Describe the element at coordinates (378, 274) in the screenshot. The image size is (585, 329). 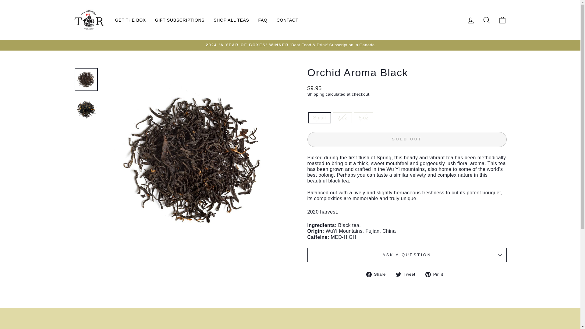
I see `Share on Facebook` at that location.